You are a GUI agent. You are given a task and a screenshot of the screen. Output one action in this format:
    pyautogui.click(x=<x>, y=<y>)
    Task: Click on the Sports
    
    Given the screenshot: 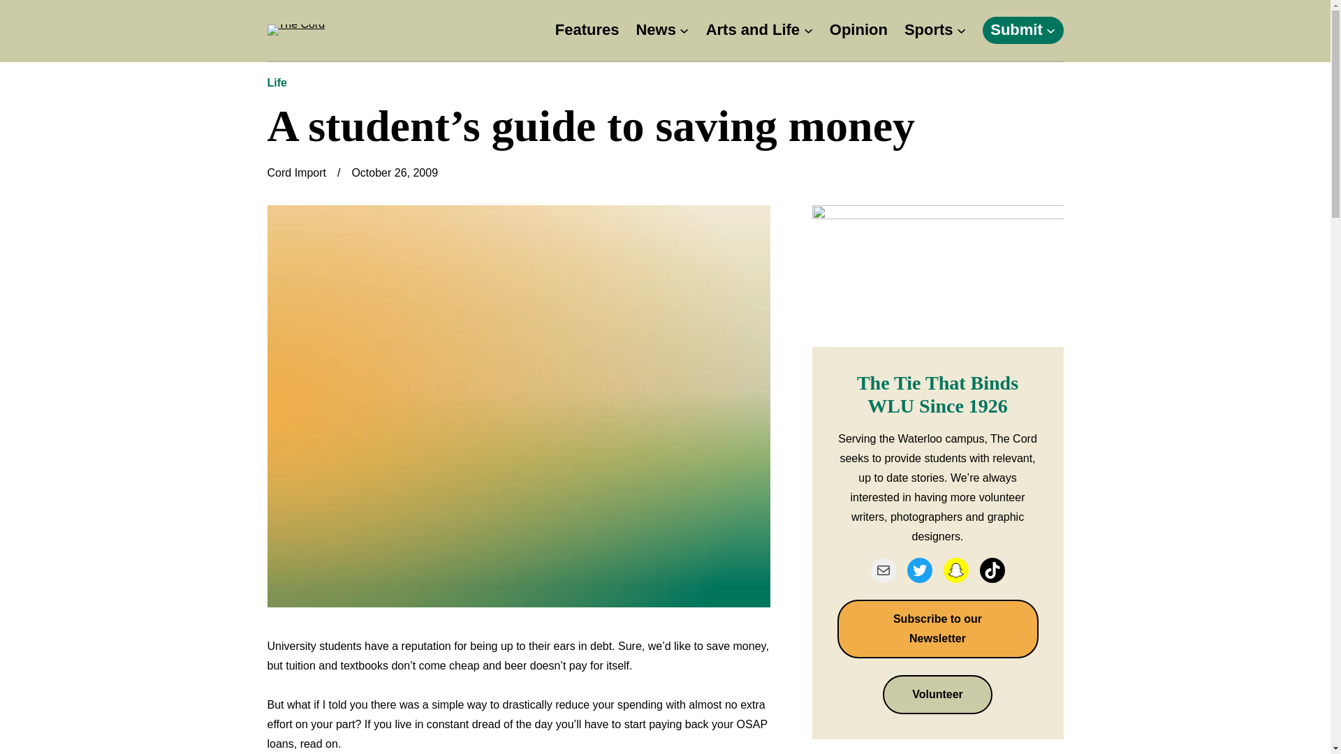 What is the action you would take?
    pyautogui.click(x=929, y=29)
    